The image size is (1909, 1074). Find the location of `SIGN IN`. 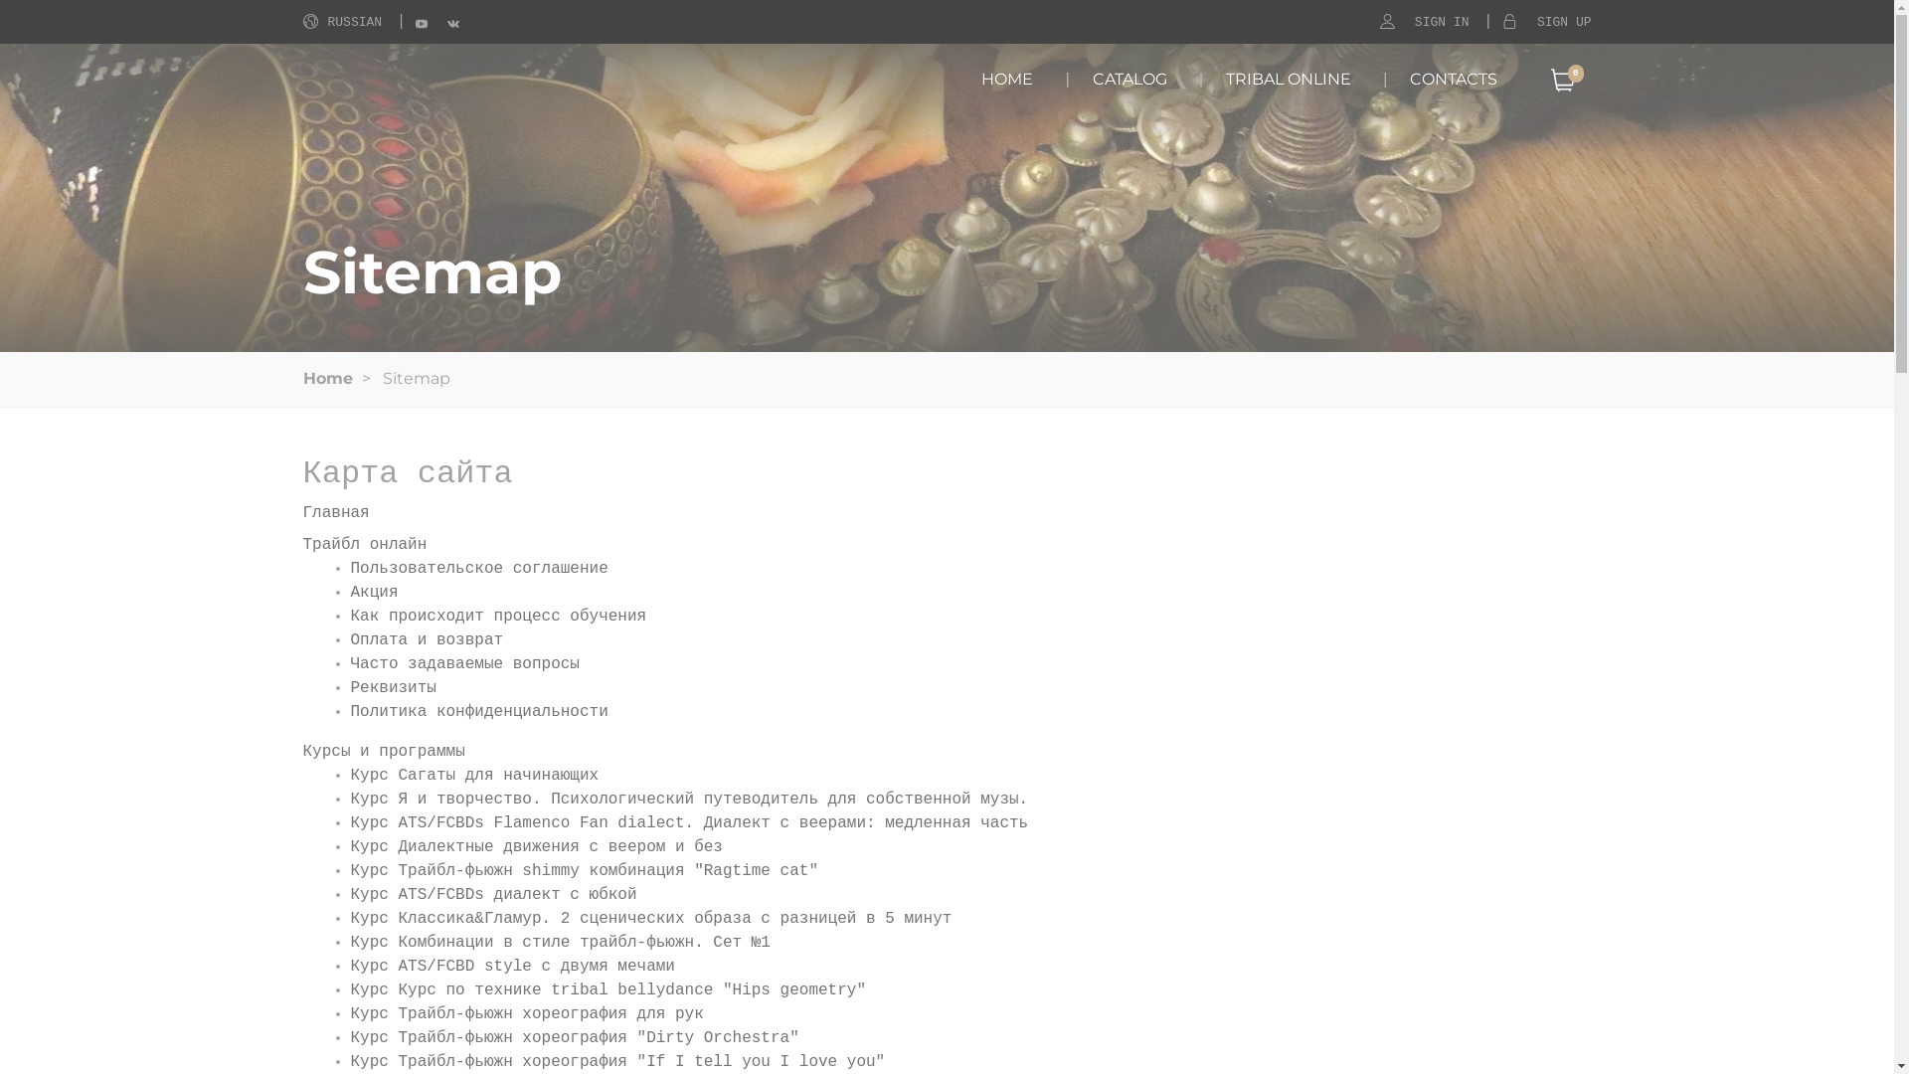

SIGN IN is located at coordinates (1442, 22).